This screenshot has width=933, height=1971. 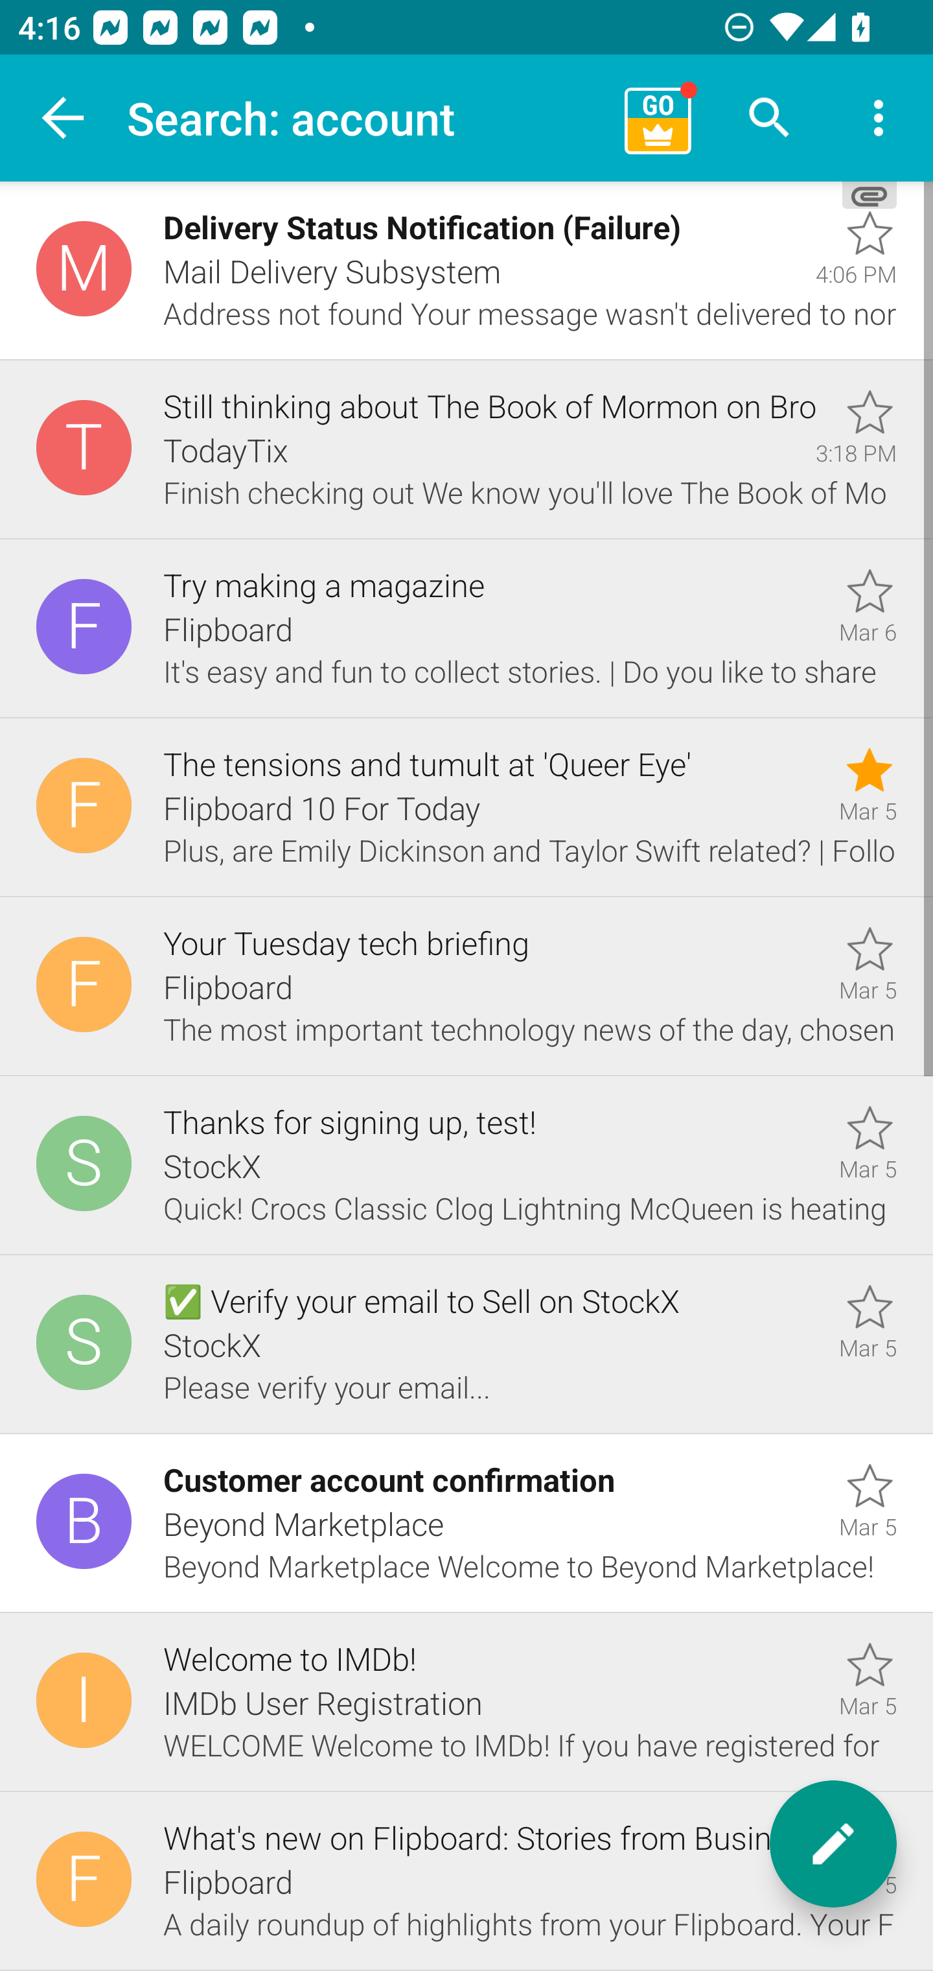 What do you see at coordinates (833, 1844) in the screenshot?
I see `New message` at bounding box center [833, 1844].